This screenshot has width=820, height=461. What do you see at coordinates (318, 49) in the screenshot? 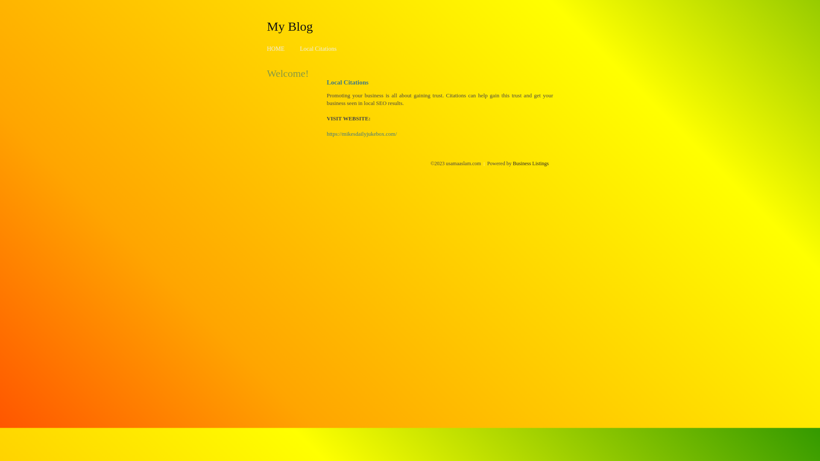
I see `Local Citations` at bounding box center [318, 49].